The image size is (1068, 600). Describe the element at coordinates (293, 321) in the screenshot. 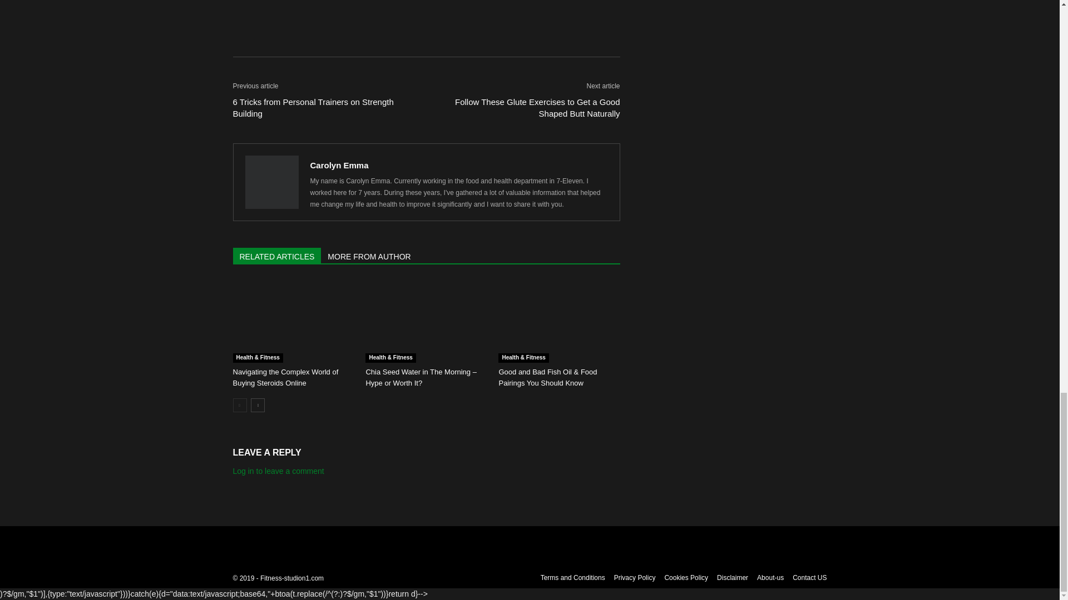

I see `Navigating the Complex World of Buying Steroids Online` at that location.